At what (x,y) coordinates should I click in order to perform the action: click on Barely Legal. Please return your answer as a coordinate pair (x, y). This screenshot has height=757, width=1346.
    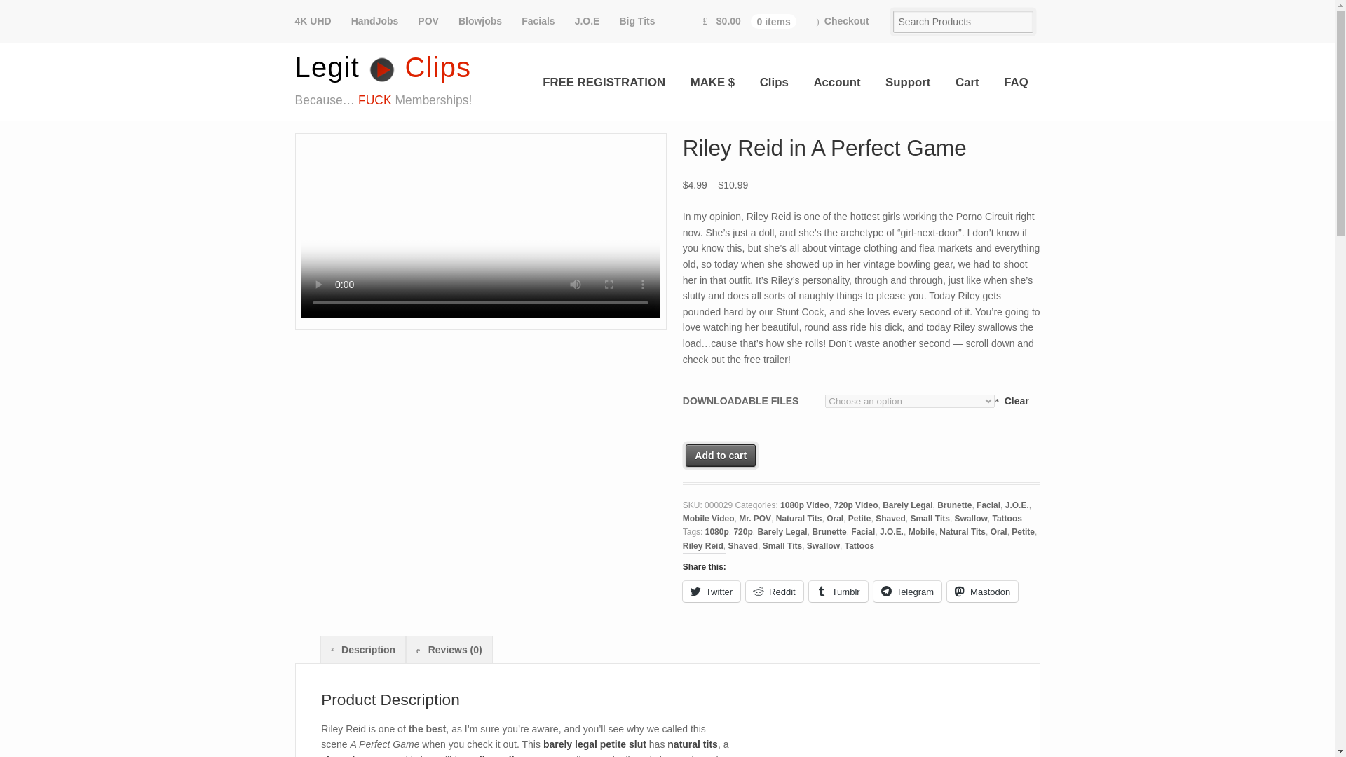
    Looking at the image, I should click on (907, 505).